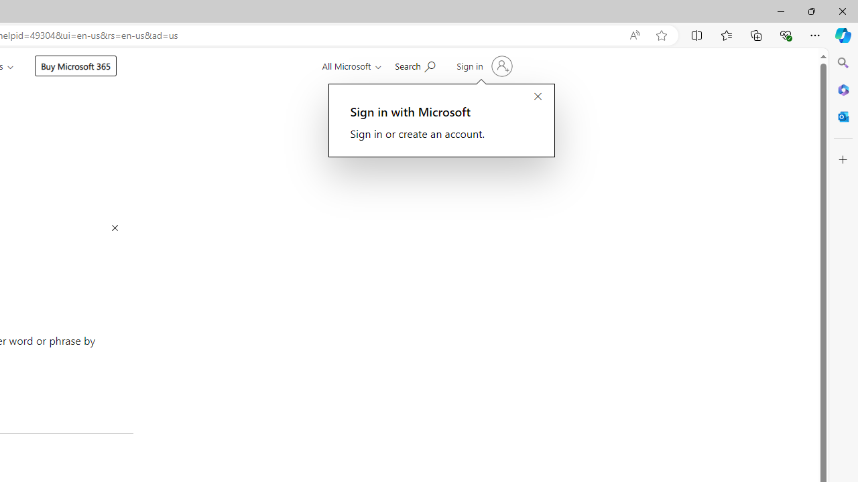 The height and width of the screenshot is (482, 858). What do you see at coordinates (843, 89) in the screenshot?
I see `Microsoft 365` at bounding box center [843, 89].